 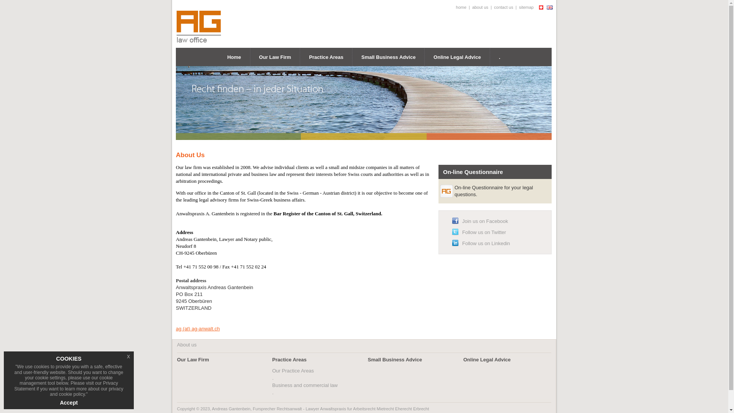 I want to click on Online Legal Advice, so click(x=457, y=57).